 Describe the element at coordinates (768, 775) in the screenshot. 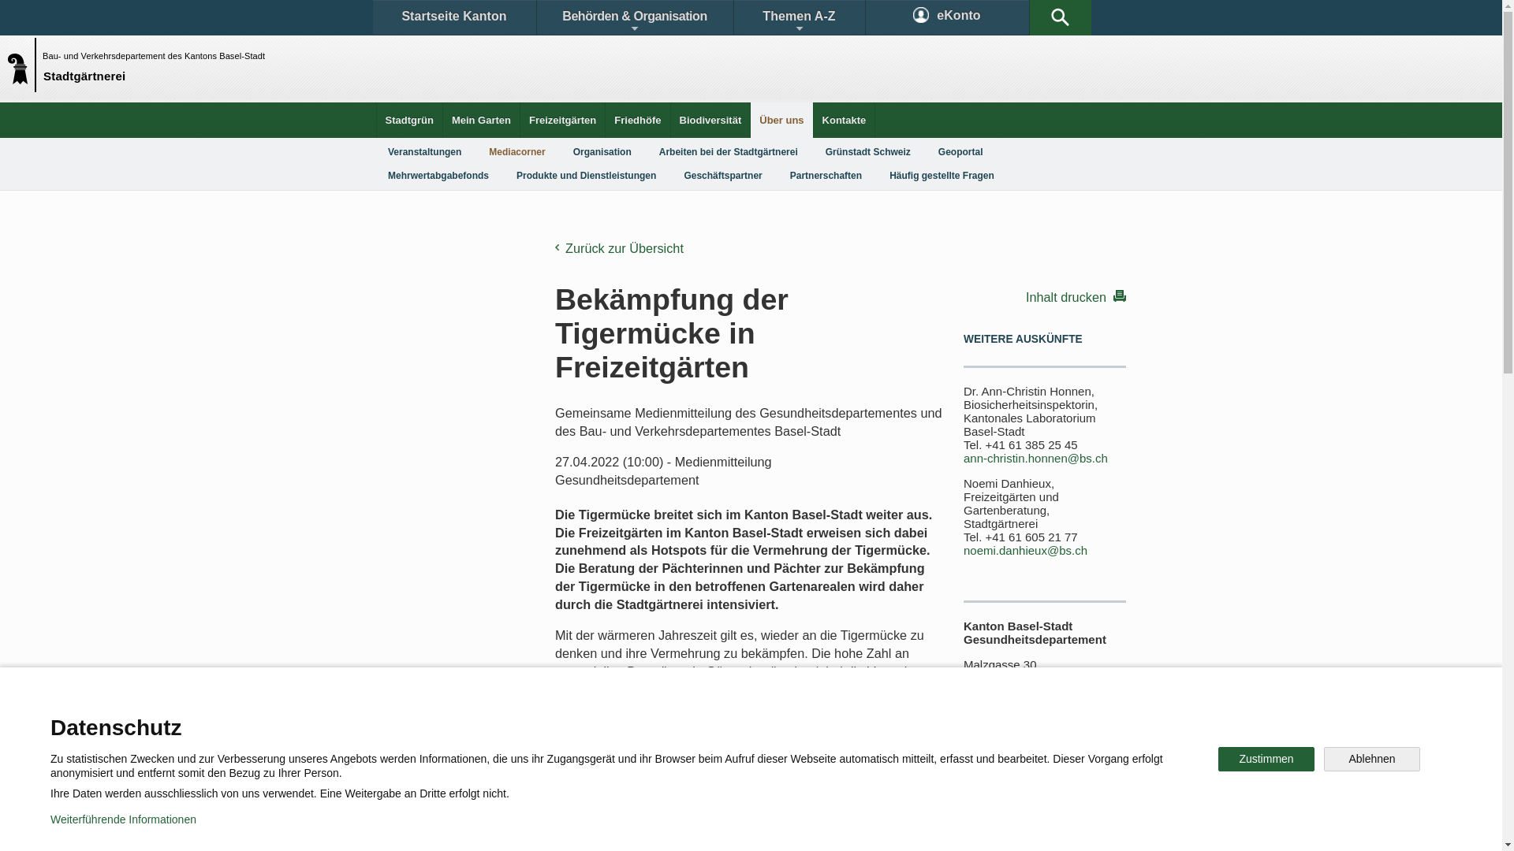

I see `Instagram` at that location.